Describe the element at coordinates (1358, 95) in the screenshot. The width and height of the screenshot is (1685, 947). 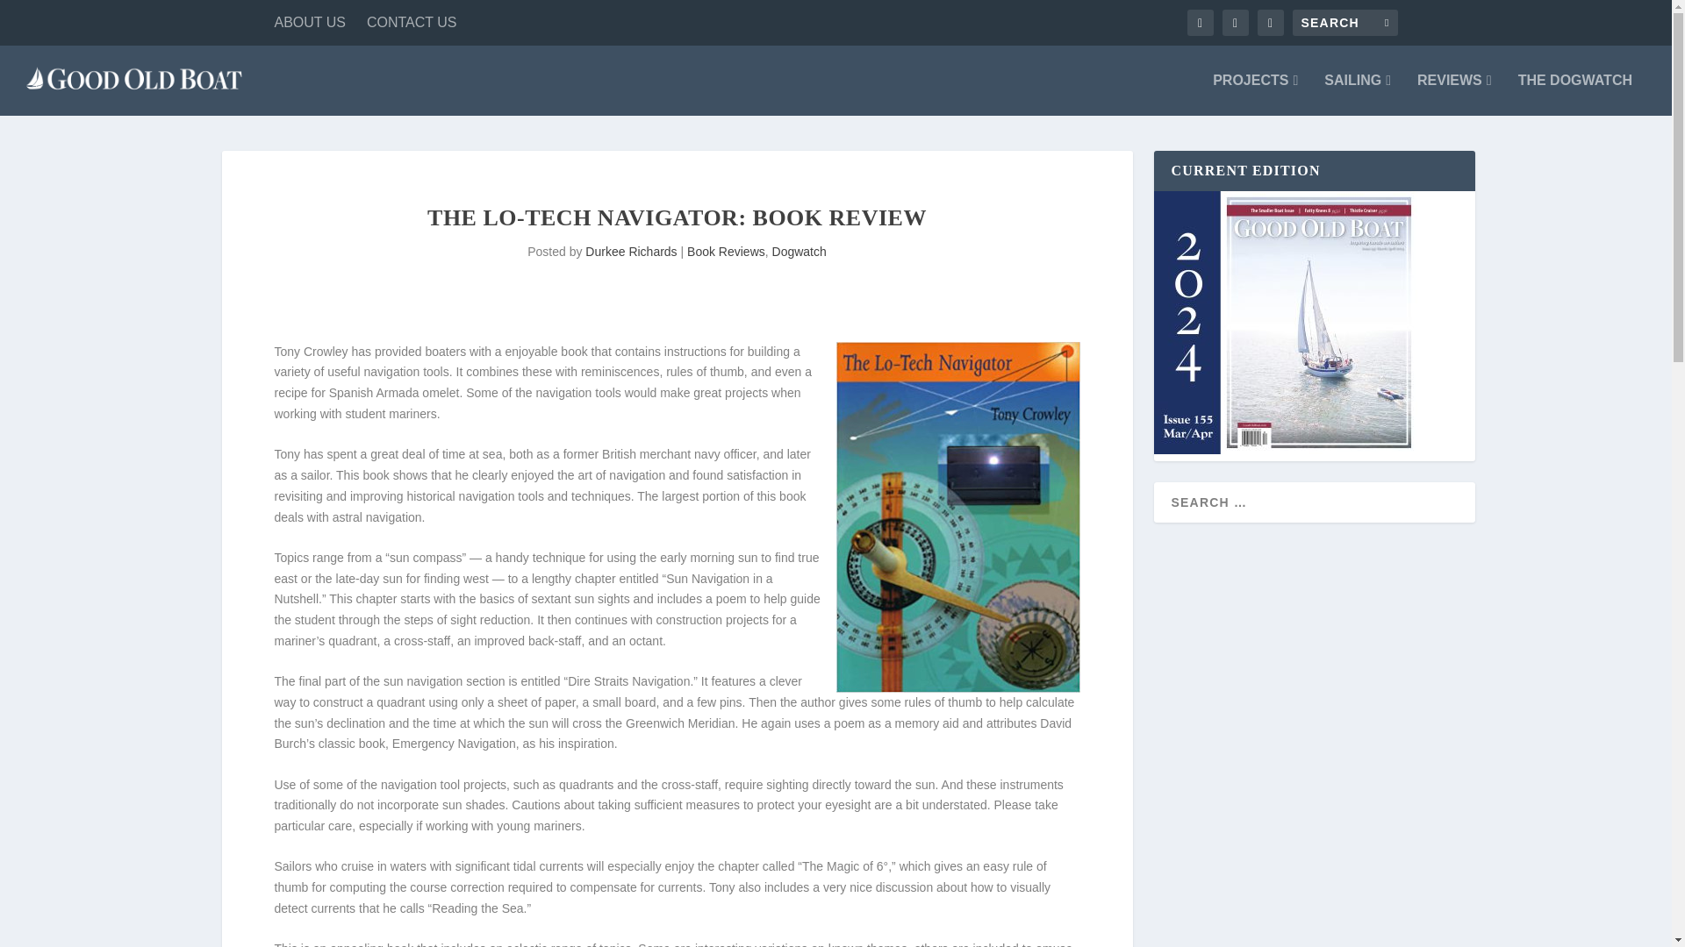
I see `SAILING` at that location.